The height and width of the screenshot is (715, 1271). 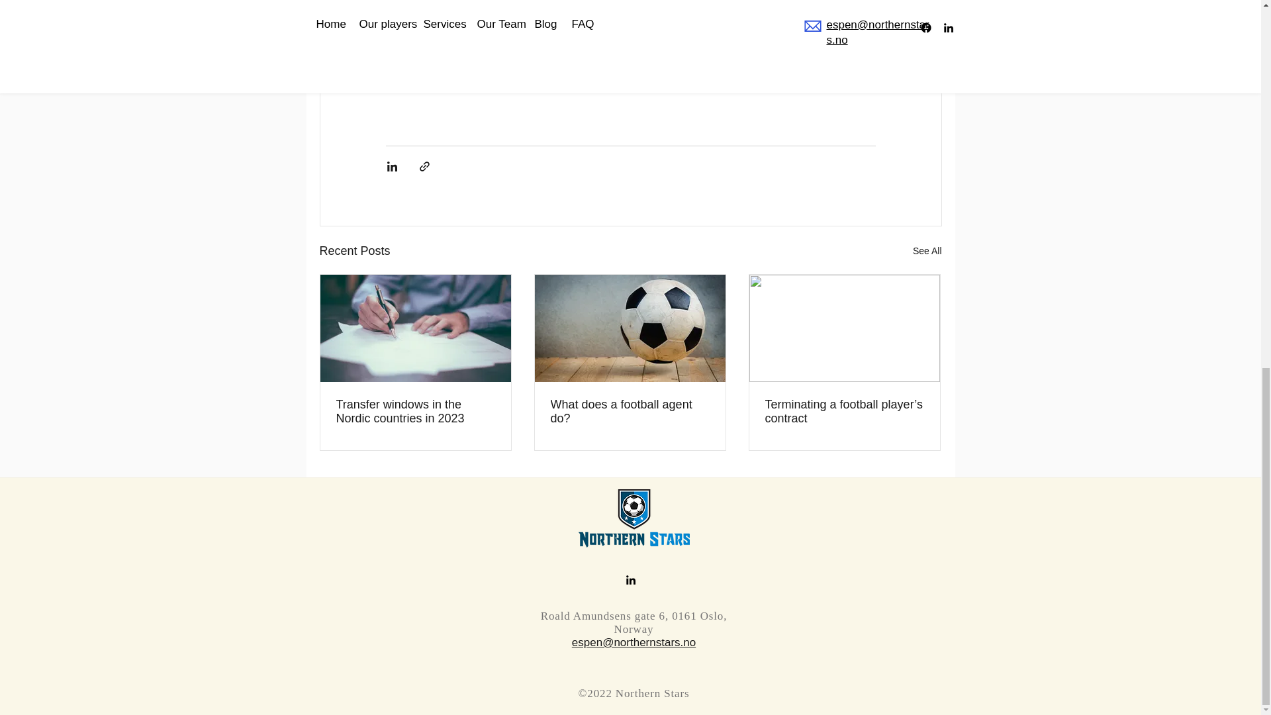 What do you see at coordinates (416, 411) in the screenshot?
I see `Transfer windows in the Nordic countries in 2023` at bounding box center [416, 411].